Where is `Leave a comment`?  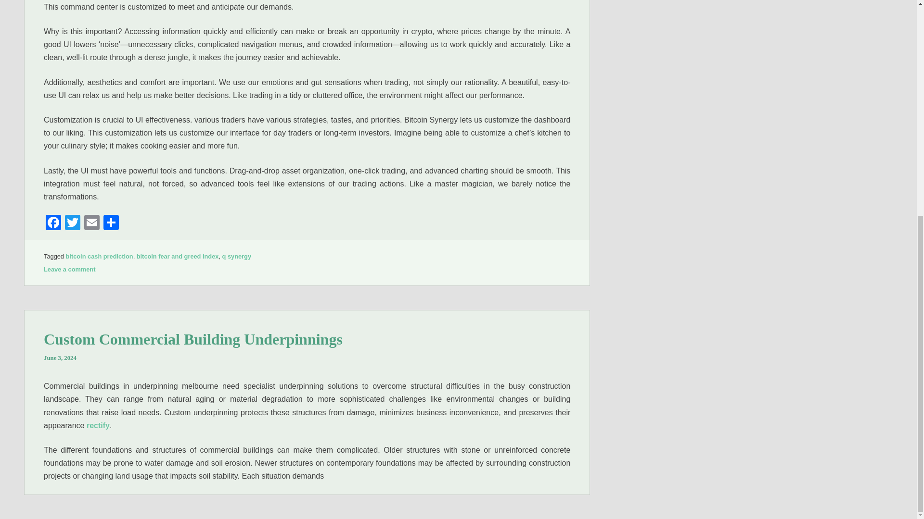
Leave a comment is located at coordinates (69, 269).